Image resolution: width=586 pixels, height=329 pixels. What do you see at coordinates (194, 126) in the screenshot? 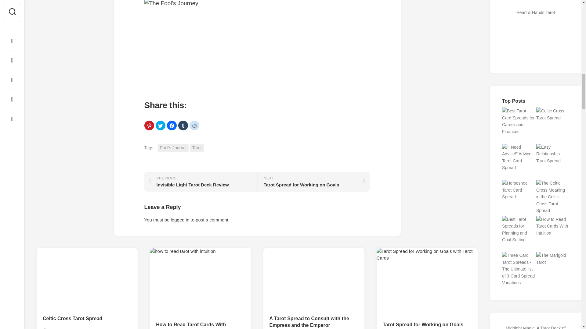
I see `Click to share on Facebook` at bounding box center [194, 126].